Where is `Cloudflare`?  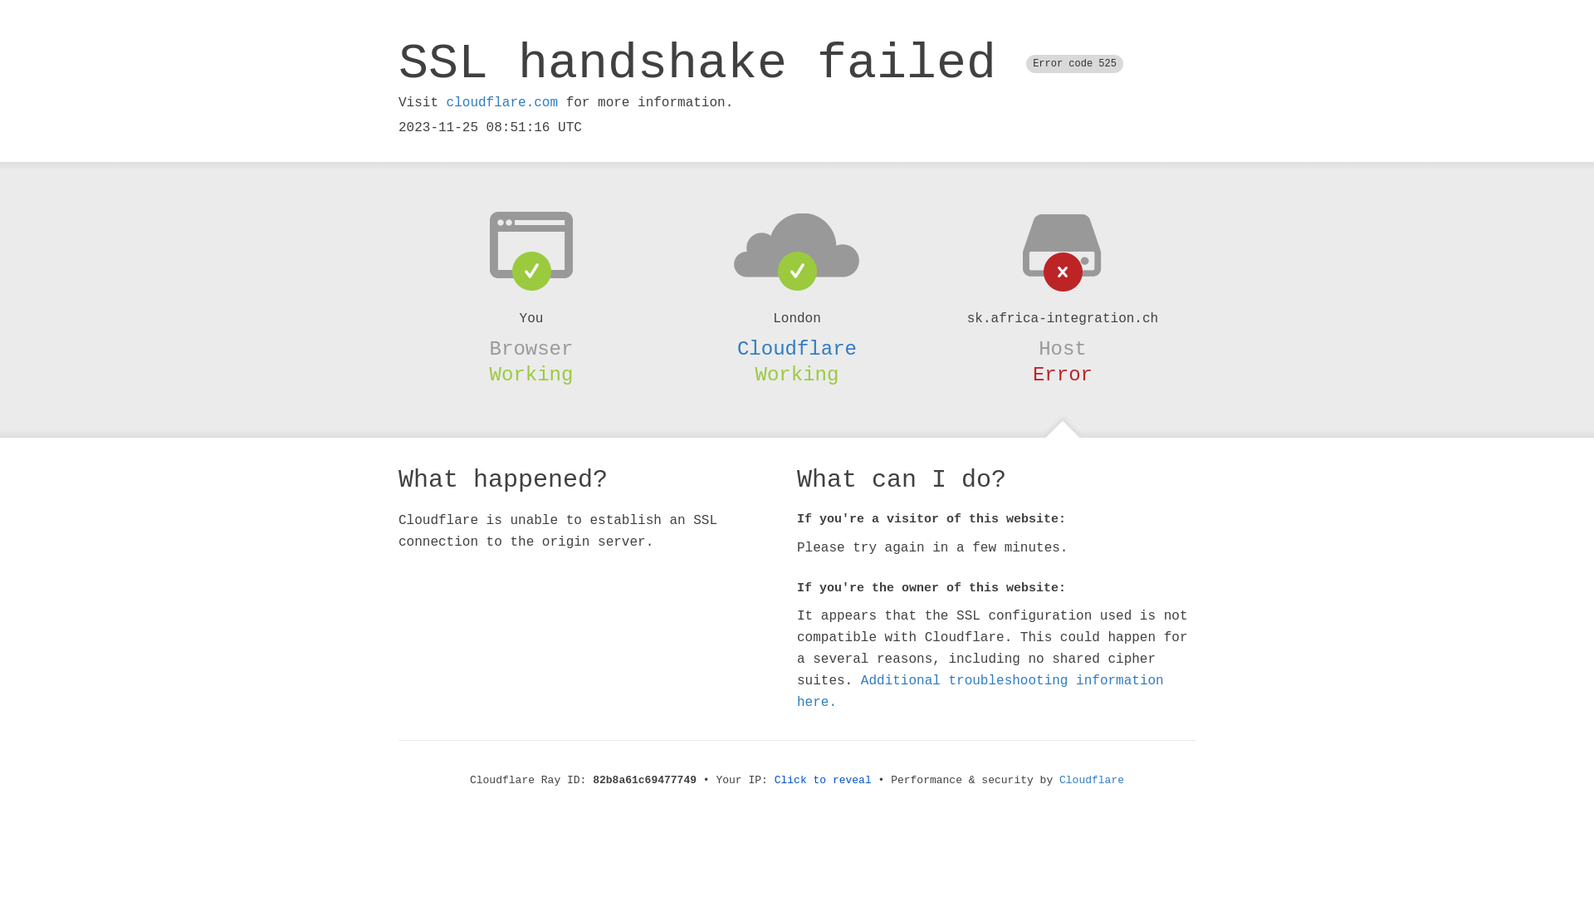 Cloudflare is located at coordinates (797, 349).